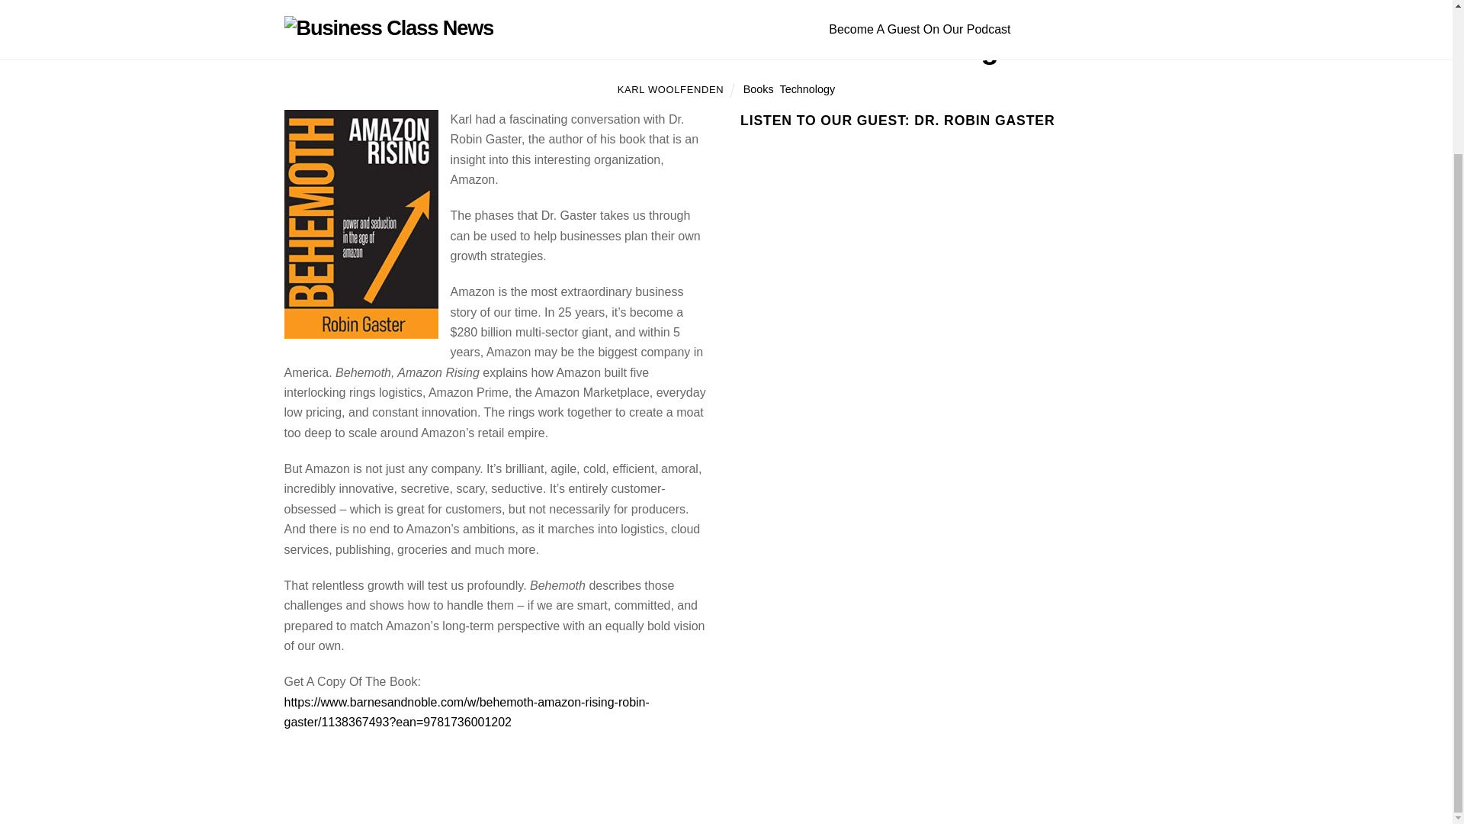  Describe the element at coordinates (759, 89) in the screenshot. I see `Books` at that location.